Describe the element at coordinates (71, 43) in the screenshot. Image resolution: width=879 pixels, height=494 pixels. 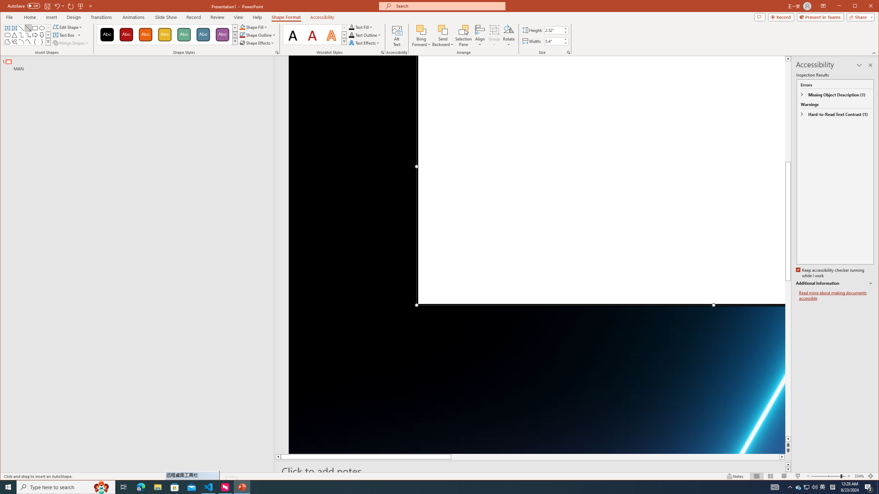
I see `Merge Shapes` at that location.